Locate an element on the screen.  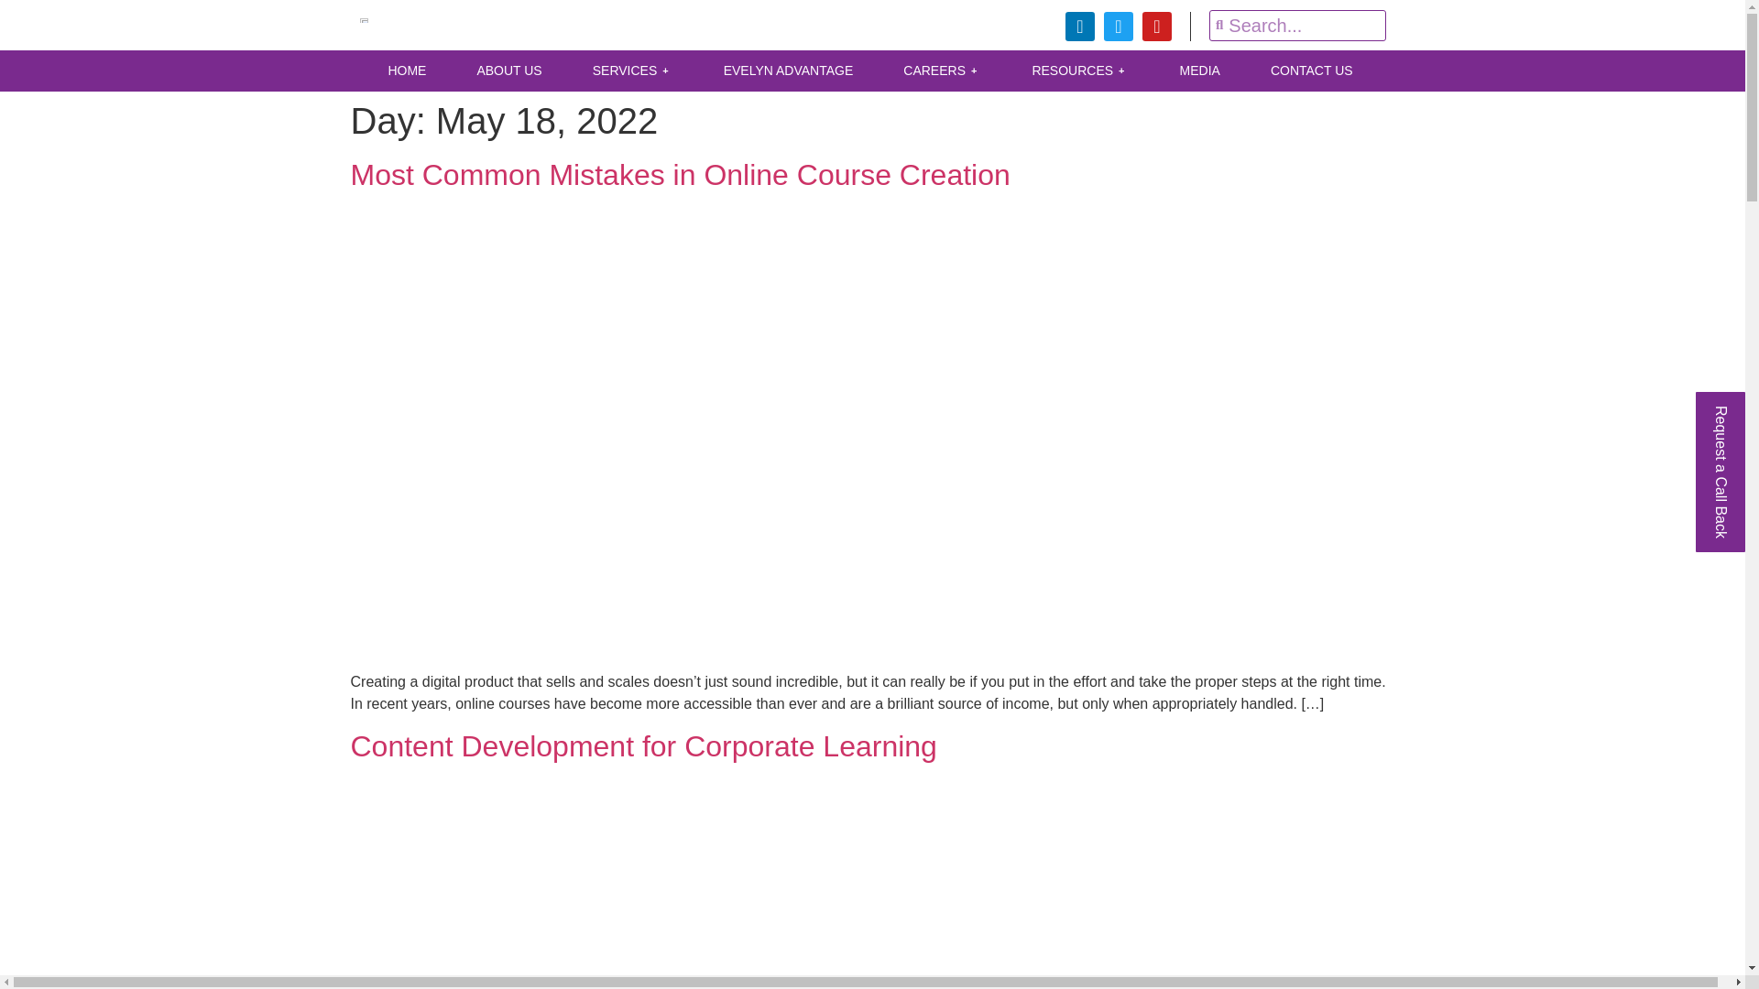
SERVICES is located at coordinates (635, 71).